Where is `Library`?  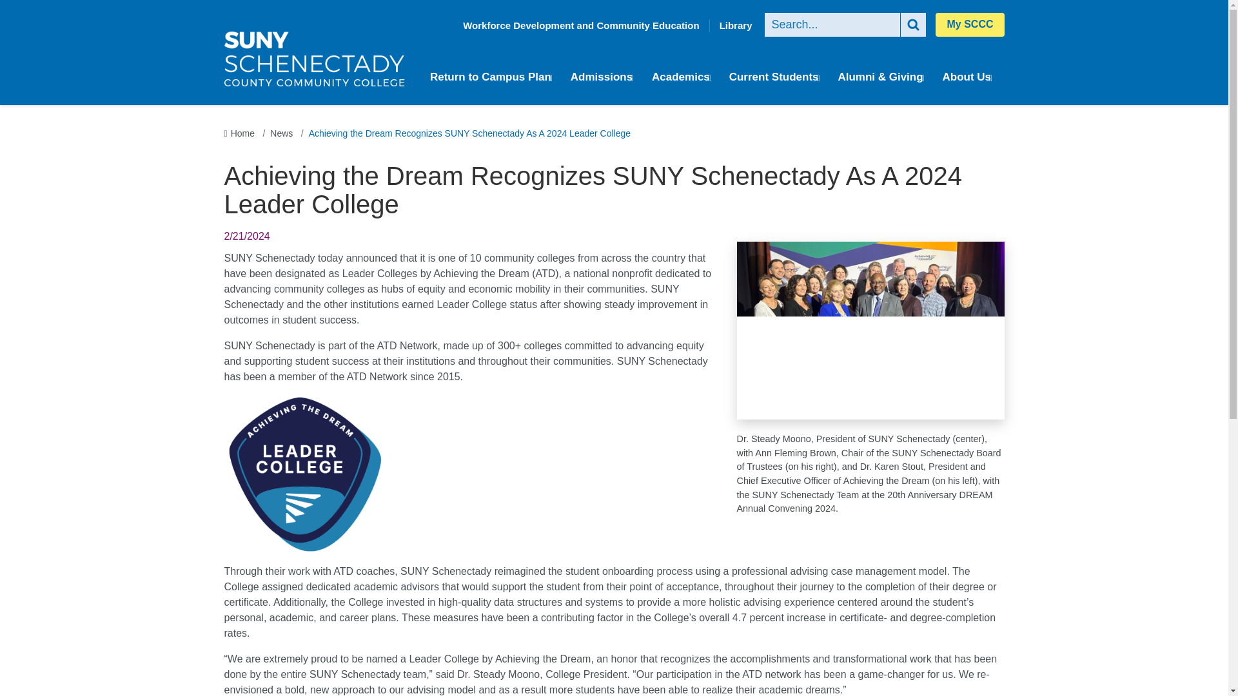
Library is located at coordinates (736, 26).